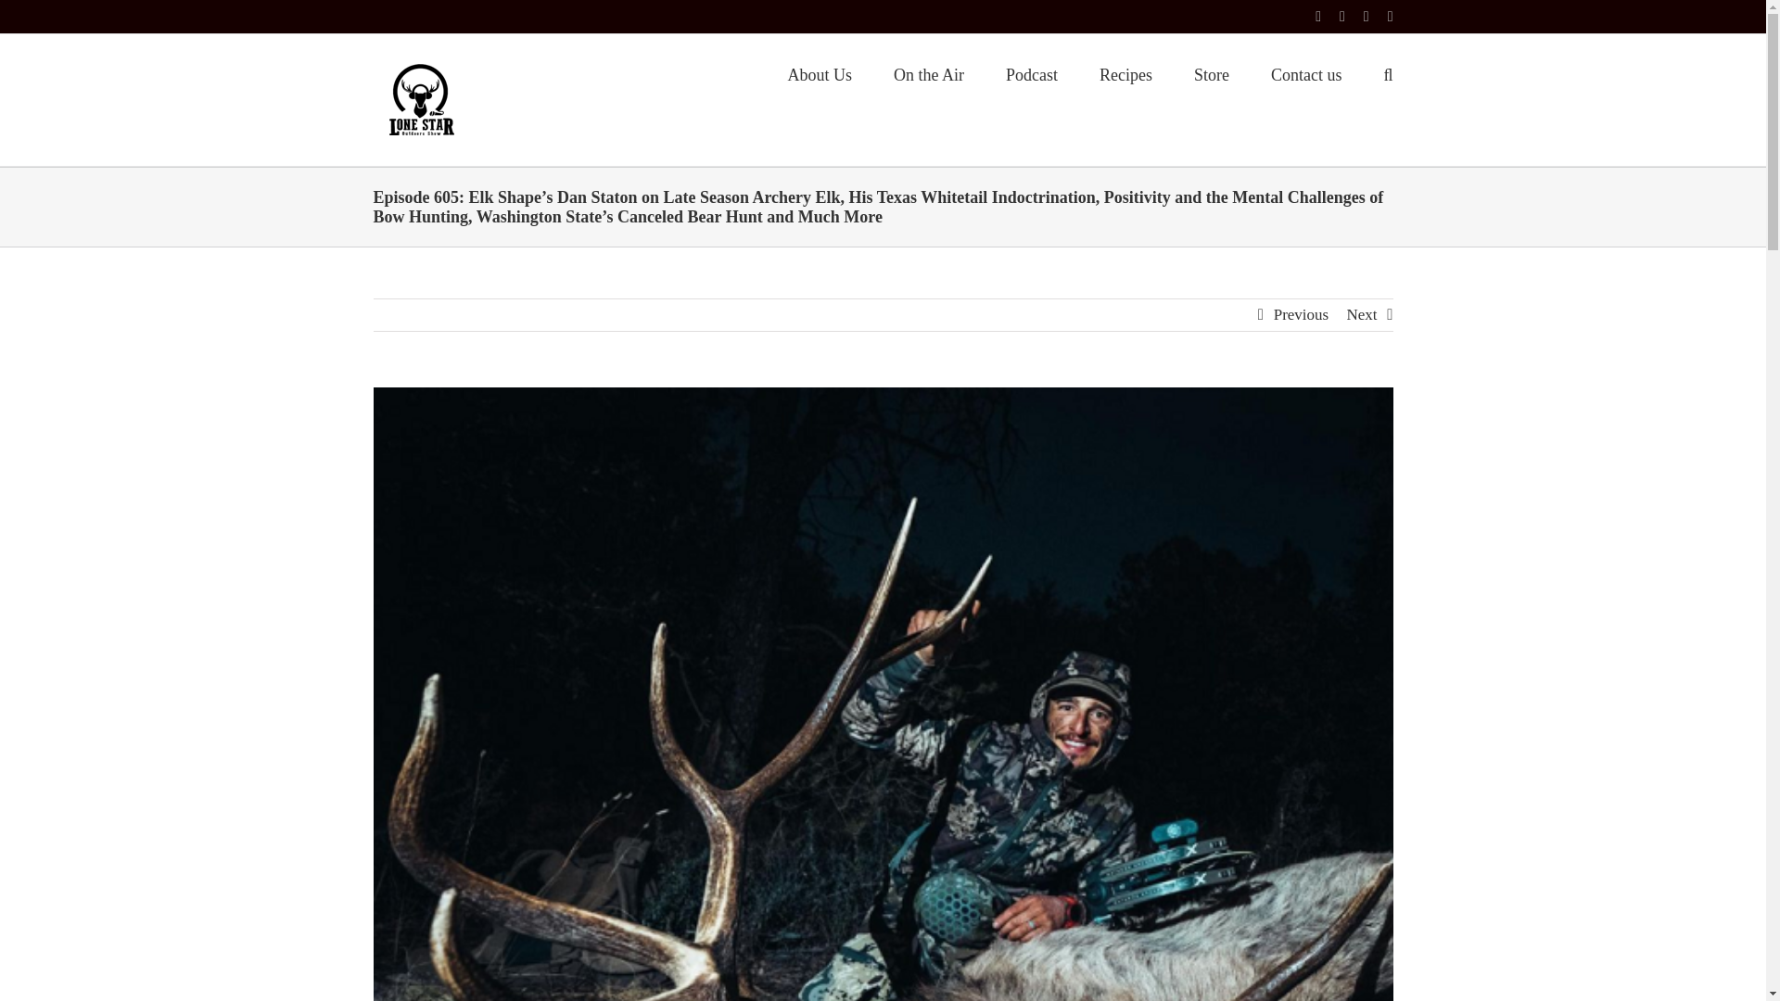 The width and height of the screenshot is (1780, 1001). Describe the element at coordinates (1361, 315) in the screenshot. I see `Next` at that location.